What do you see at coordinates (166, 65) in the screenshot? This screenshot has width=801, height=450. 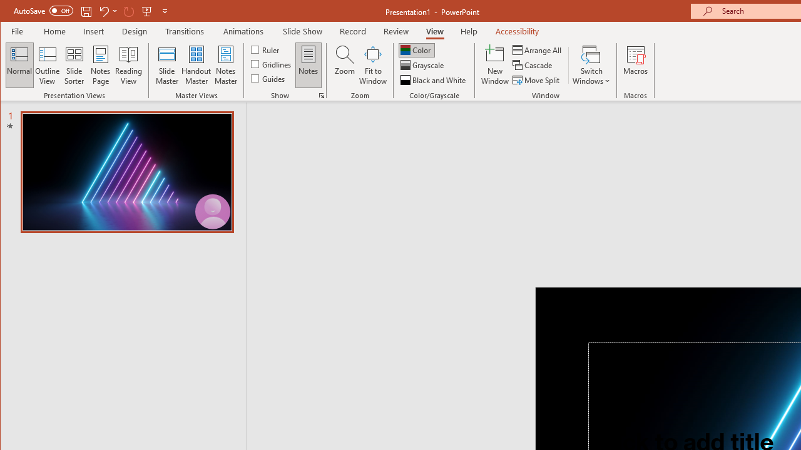 I see `Slide Master` at bounding box center [166, 65].